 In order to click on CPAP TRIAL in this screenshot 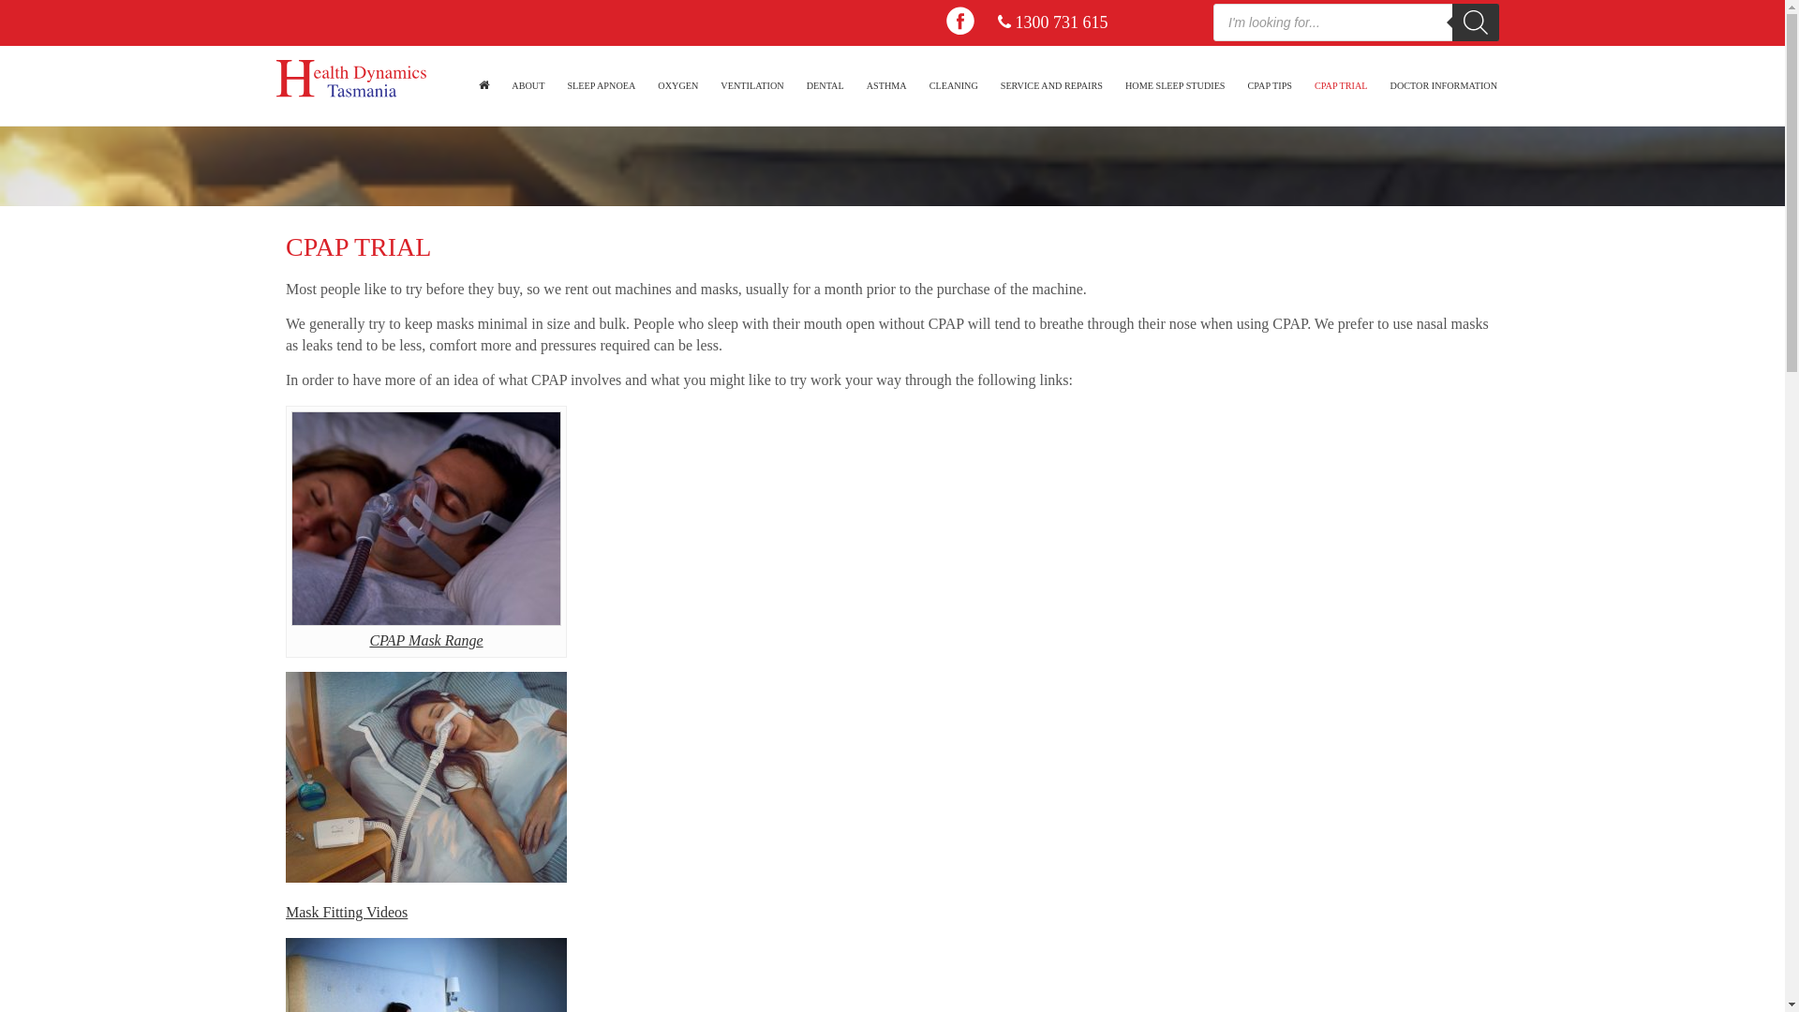, I will do `click(1342, 86)`.